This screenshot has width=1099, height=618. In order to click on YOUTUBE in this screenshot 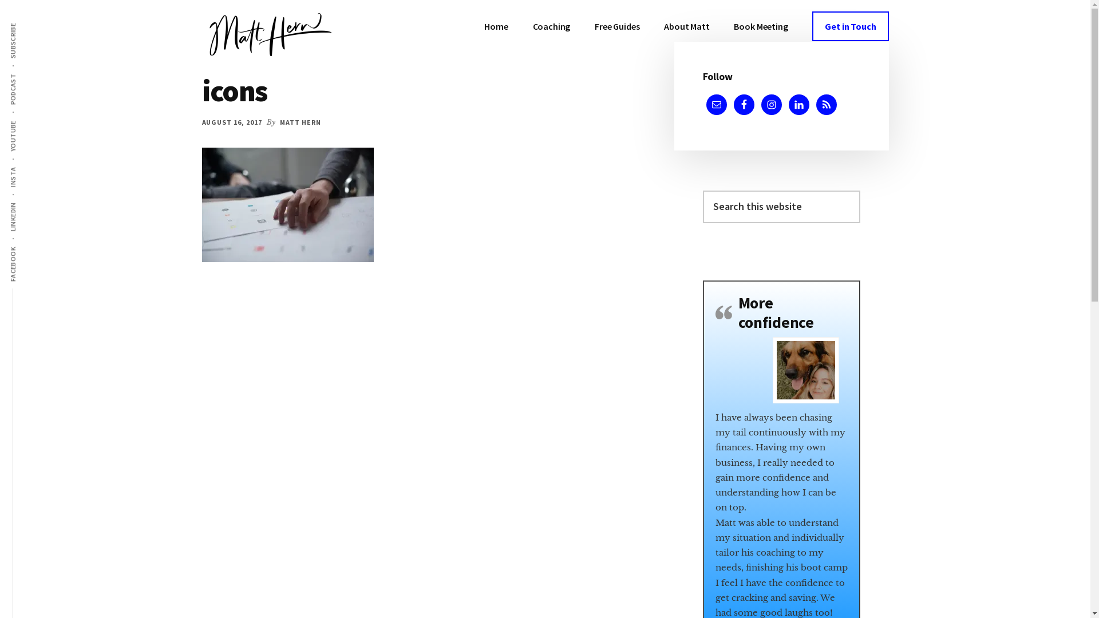, I will do `click(30, 119)`.